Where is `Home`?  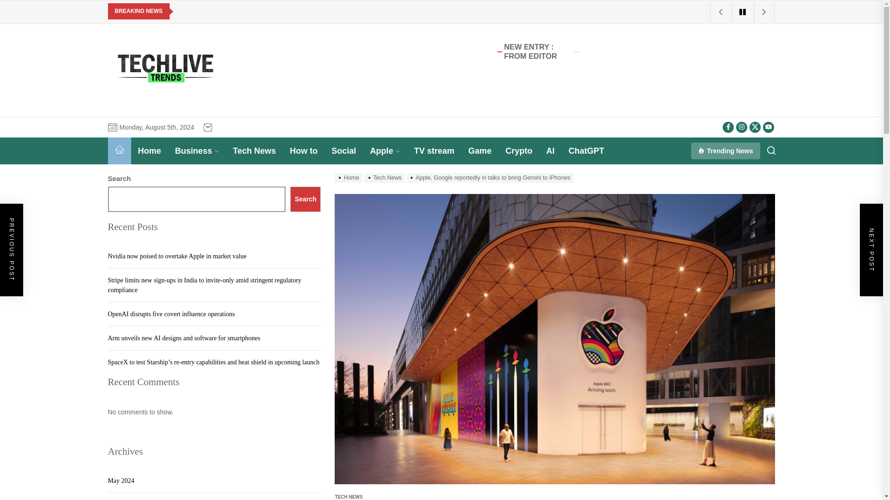 Home is located at coordinates (119, 151).